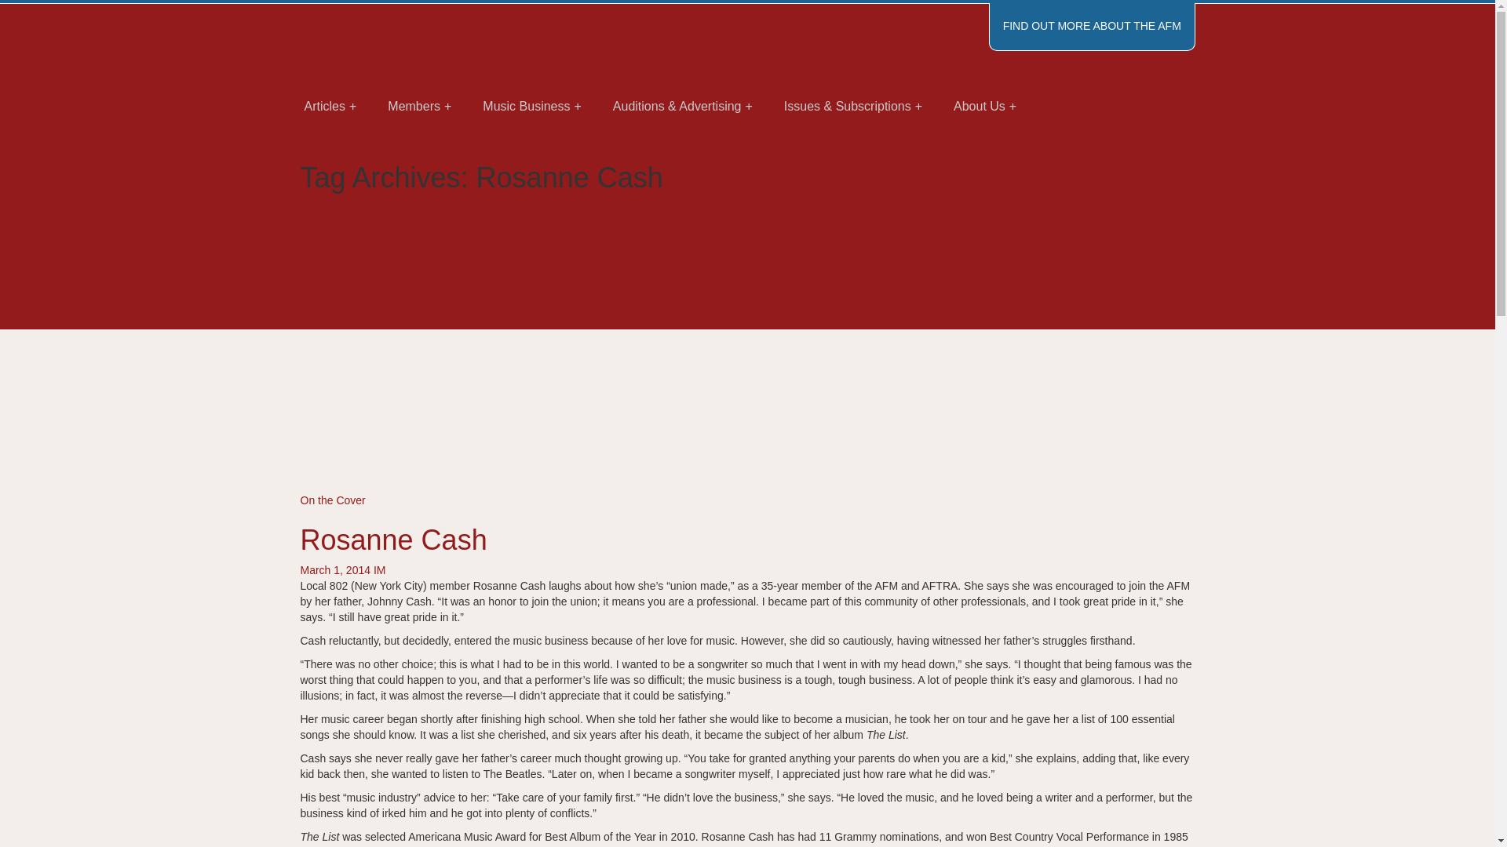  I want to click on Music Business, so click(532, 107).